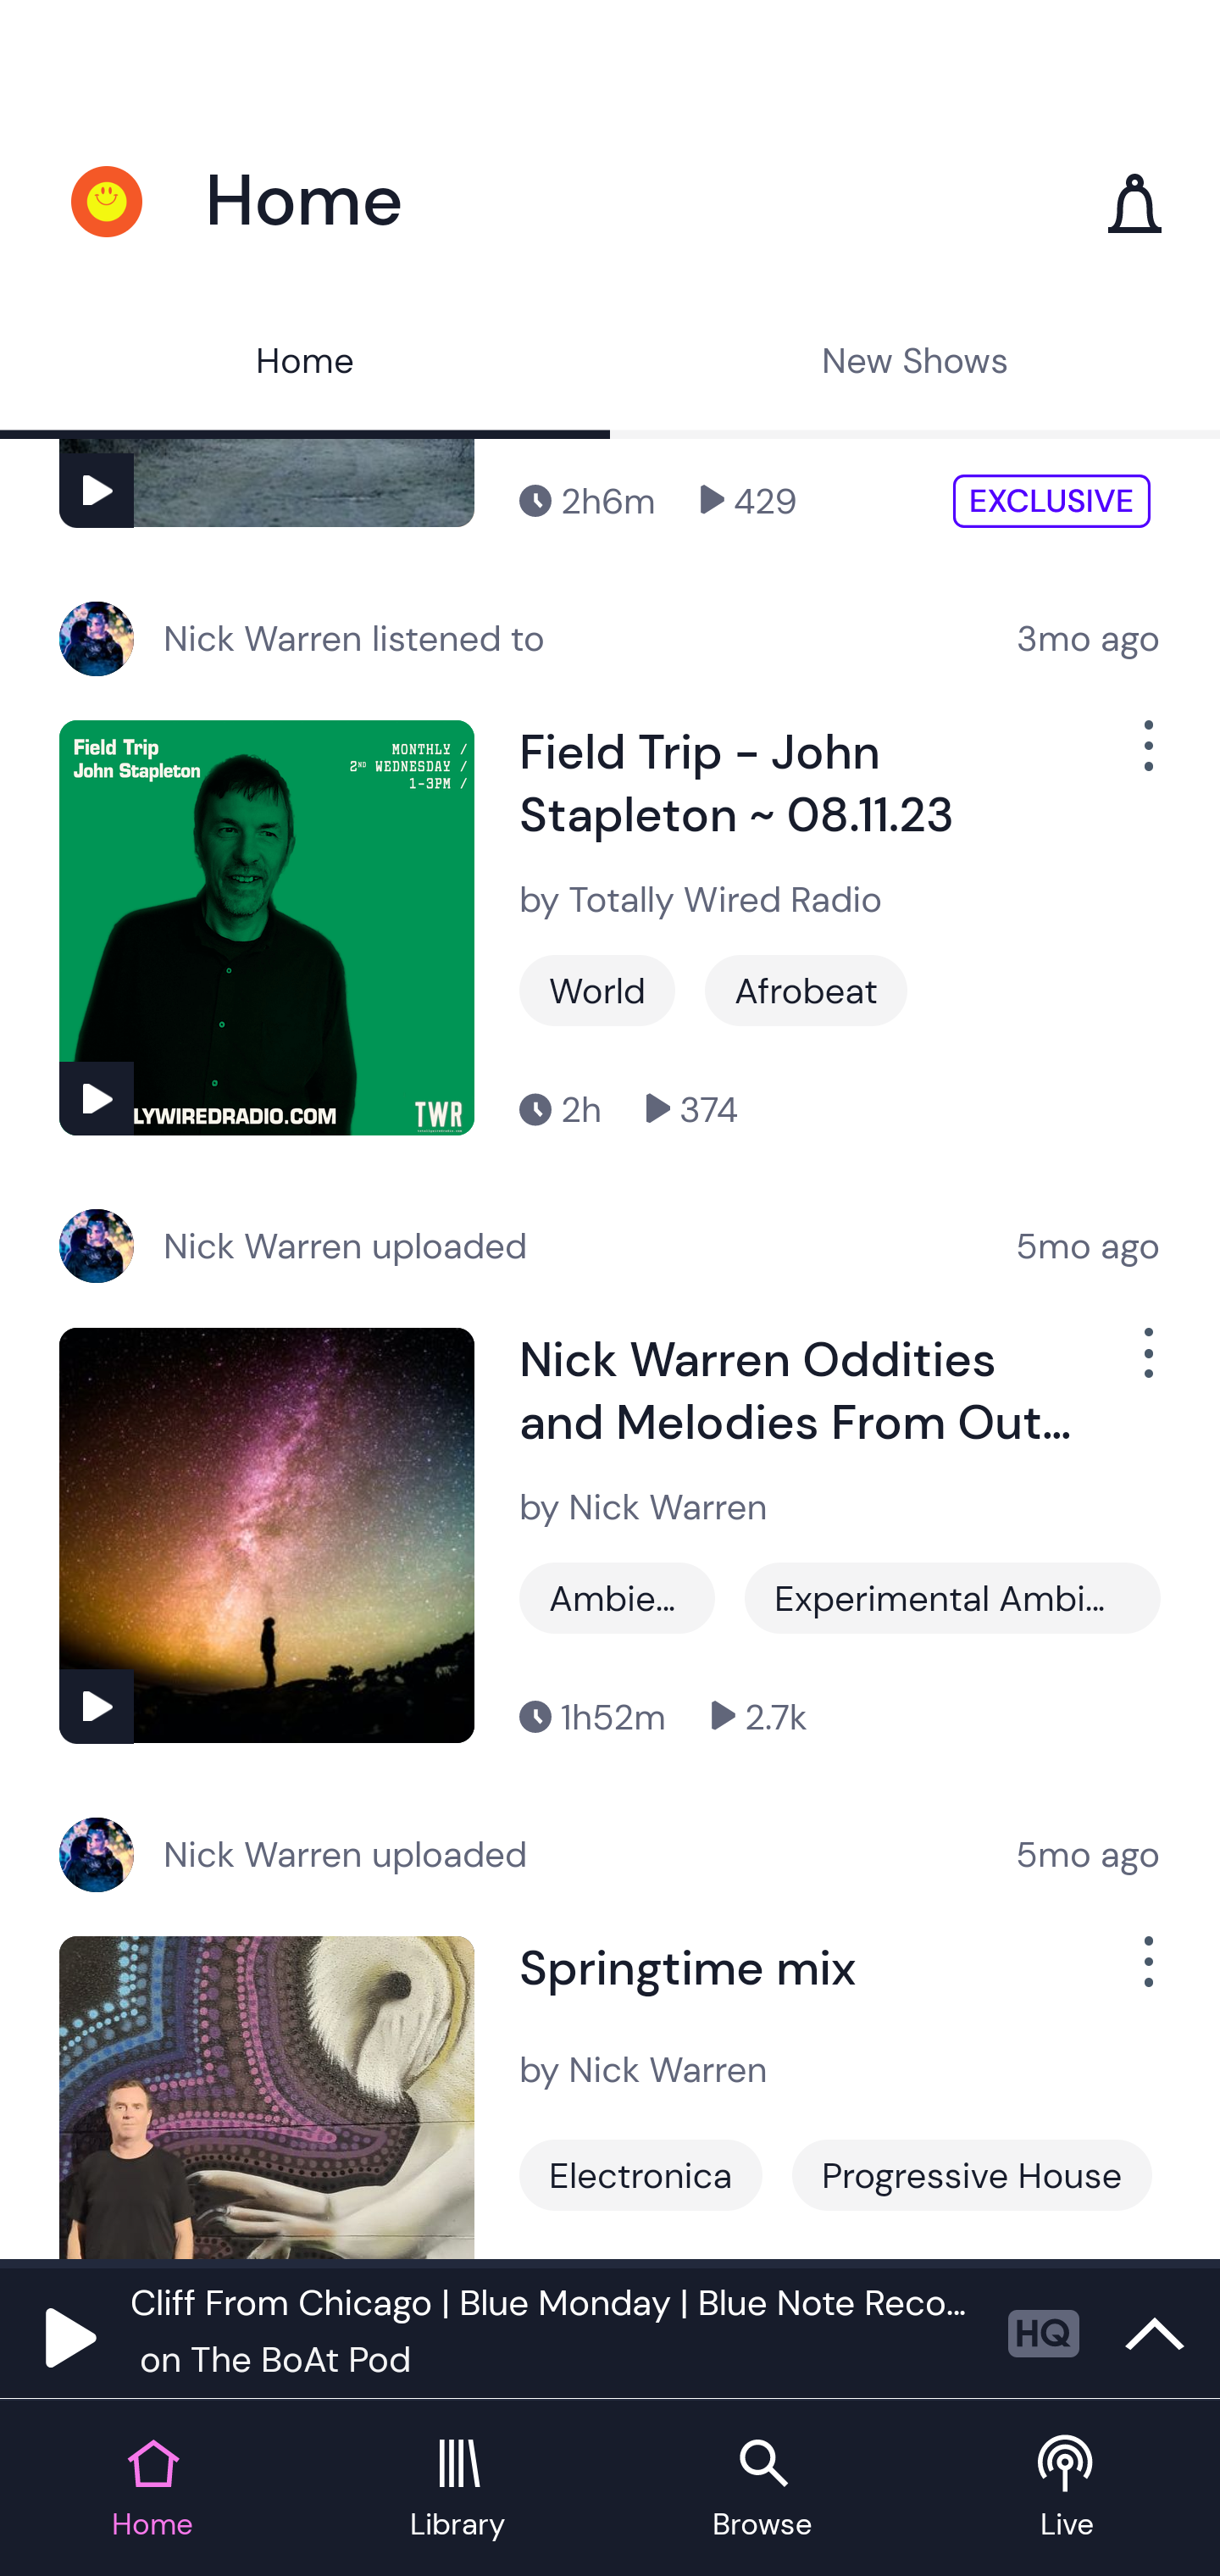 Image resolution: width=1220 pixels, height=2576 pixels. Describe the element at coordinates (1145, 759) in the screenshot. I see `Show Options Menu Button` at that location.